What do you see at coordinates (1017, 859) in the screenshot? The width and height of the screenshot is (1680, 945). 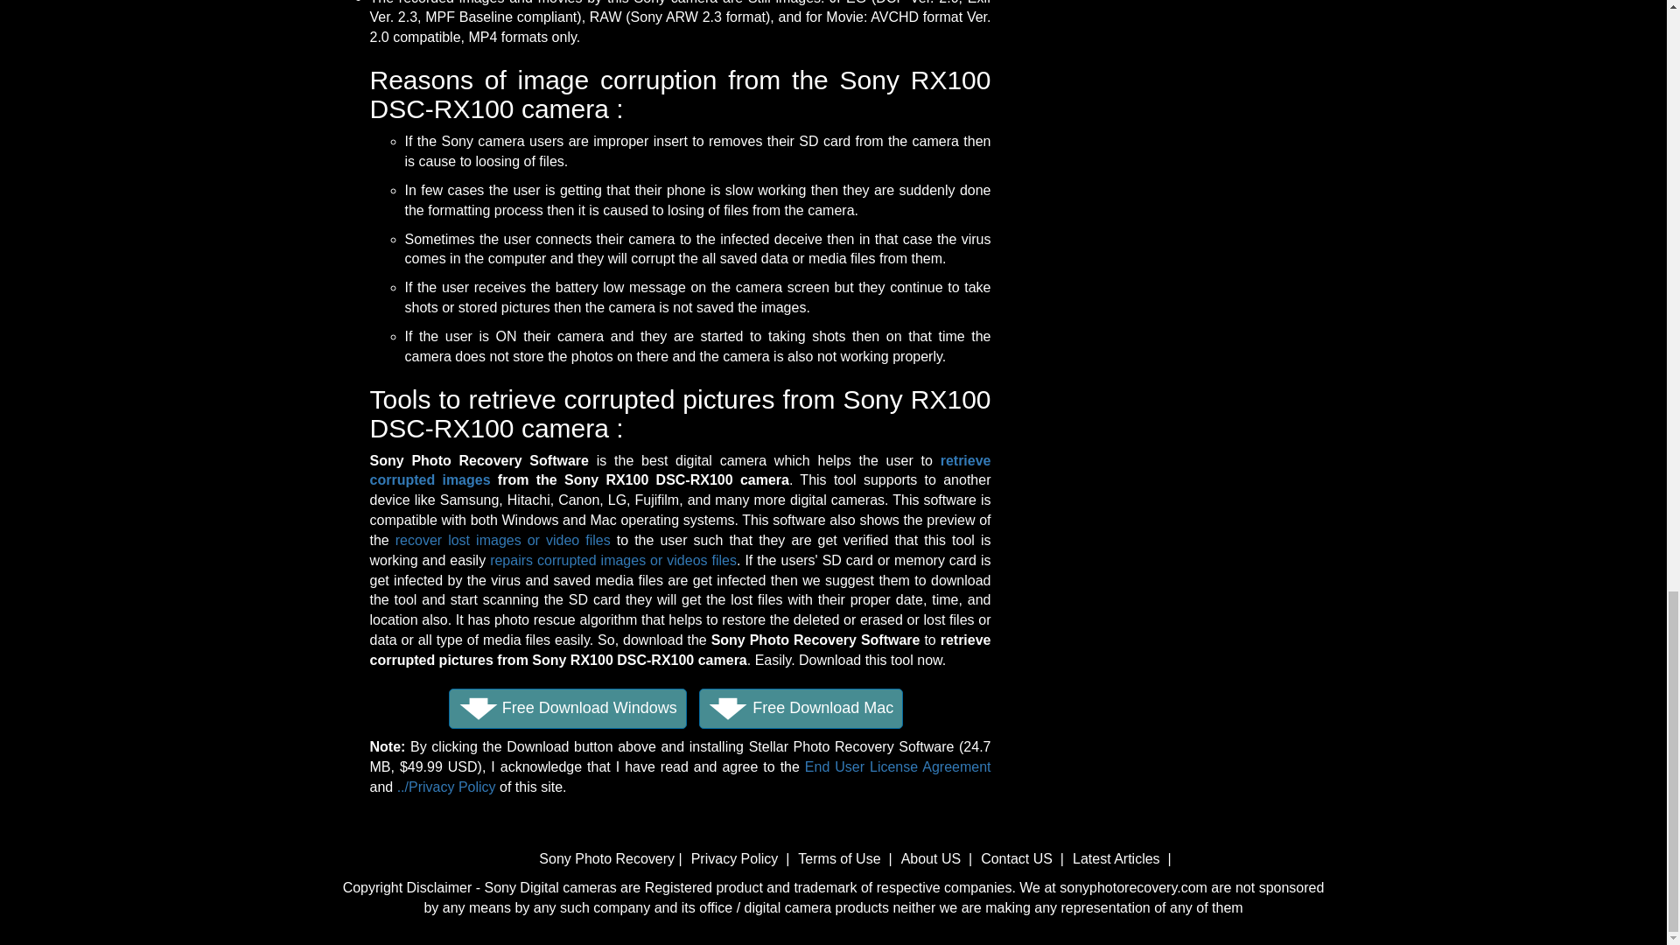 I see `Contact US` at bounding box center [1017, 859].